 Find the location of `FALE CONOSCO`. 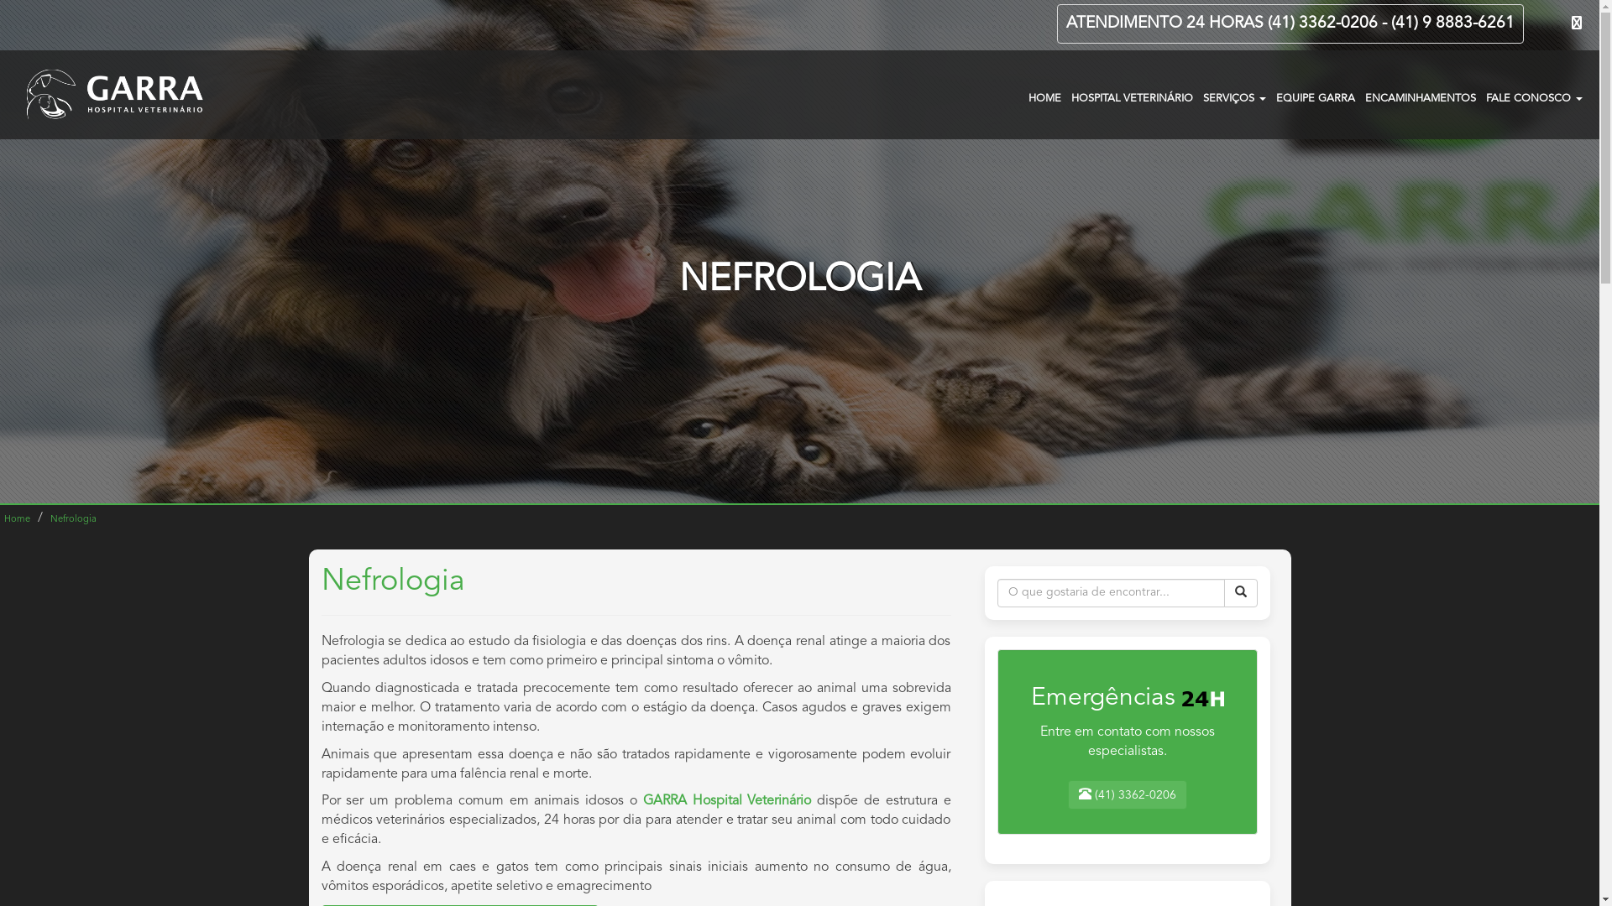

FALE CONOSCO is located at coordinates (1535, 97).